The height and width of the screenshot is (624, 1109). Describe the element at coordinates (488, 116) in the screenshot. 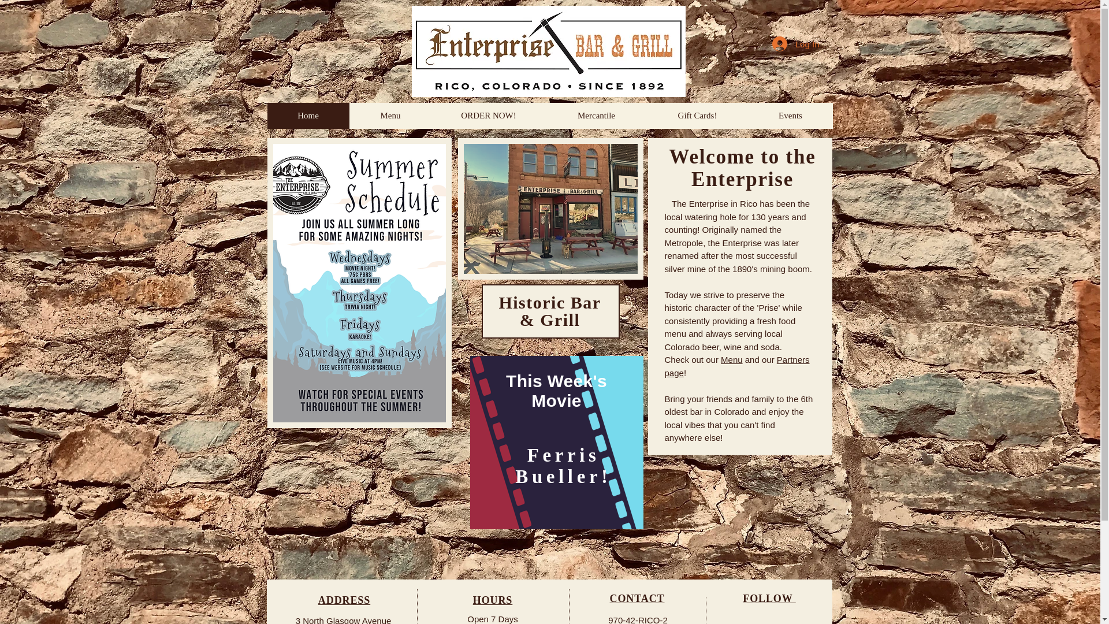

I see `ORDER NOW!` at that location.